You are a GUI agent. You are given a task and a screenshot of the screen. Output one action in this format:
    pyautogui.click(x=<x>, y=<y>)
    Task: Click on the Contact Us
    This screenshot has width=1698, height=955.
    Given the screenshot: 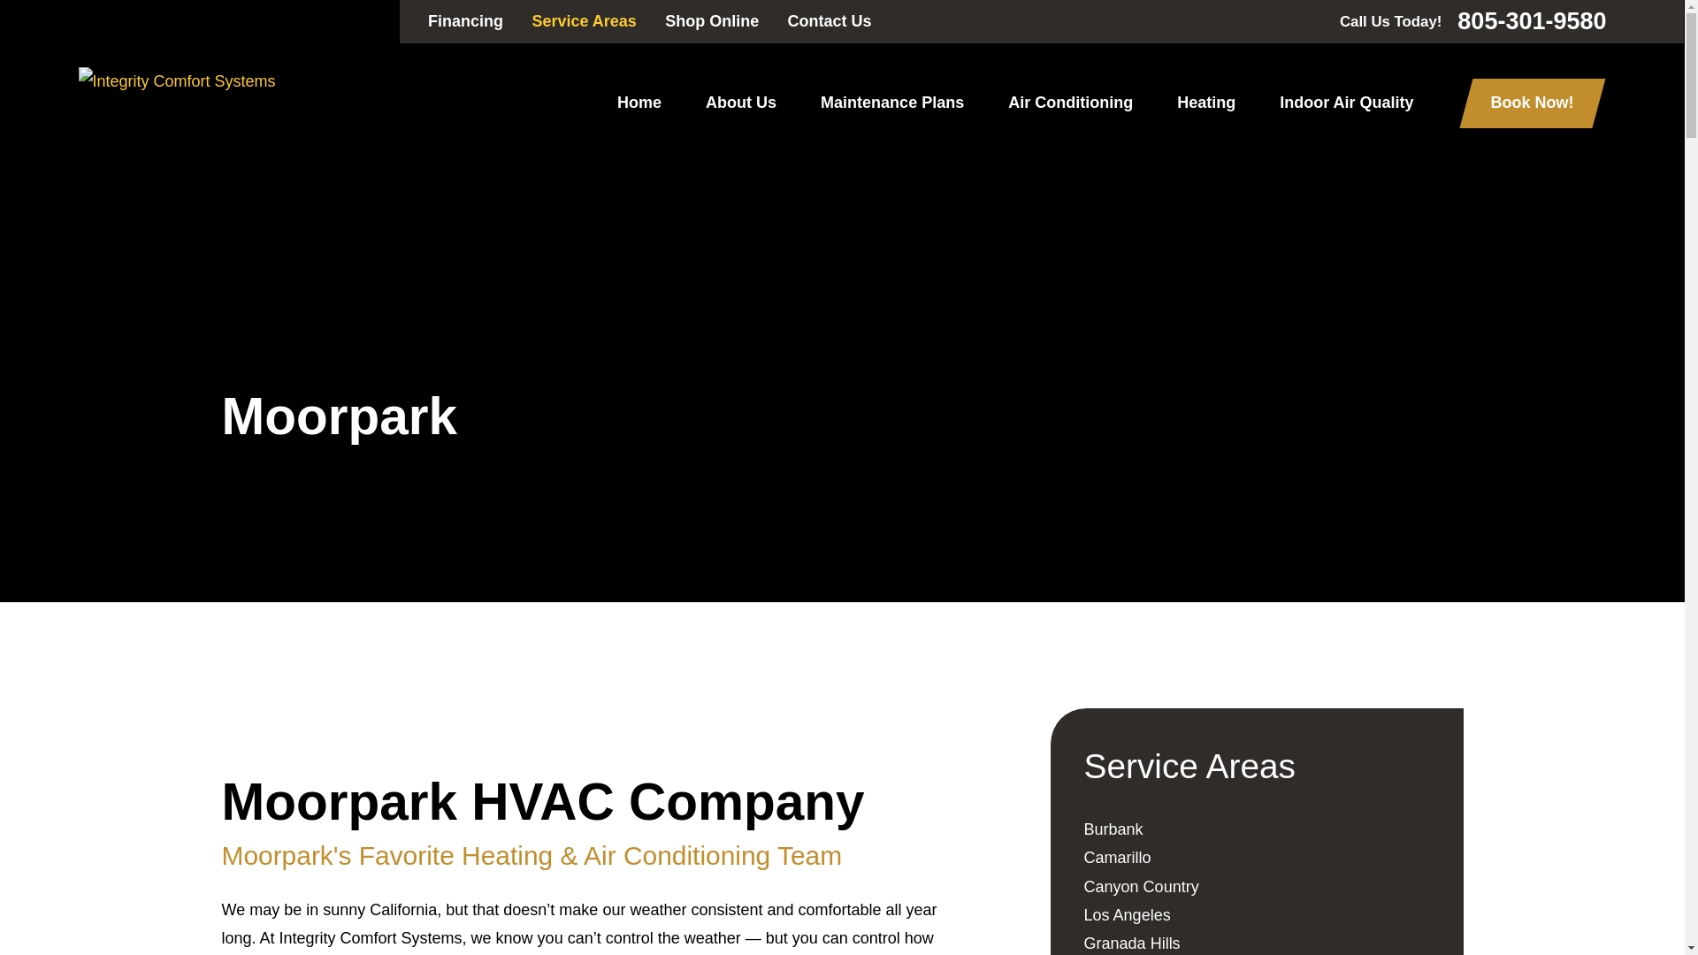 What is the action you would take?
    pyautogui.click(x=830, y=21)
    